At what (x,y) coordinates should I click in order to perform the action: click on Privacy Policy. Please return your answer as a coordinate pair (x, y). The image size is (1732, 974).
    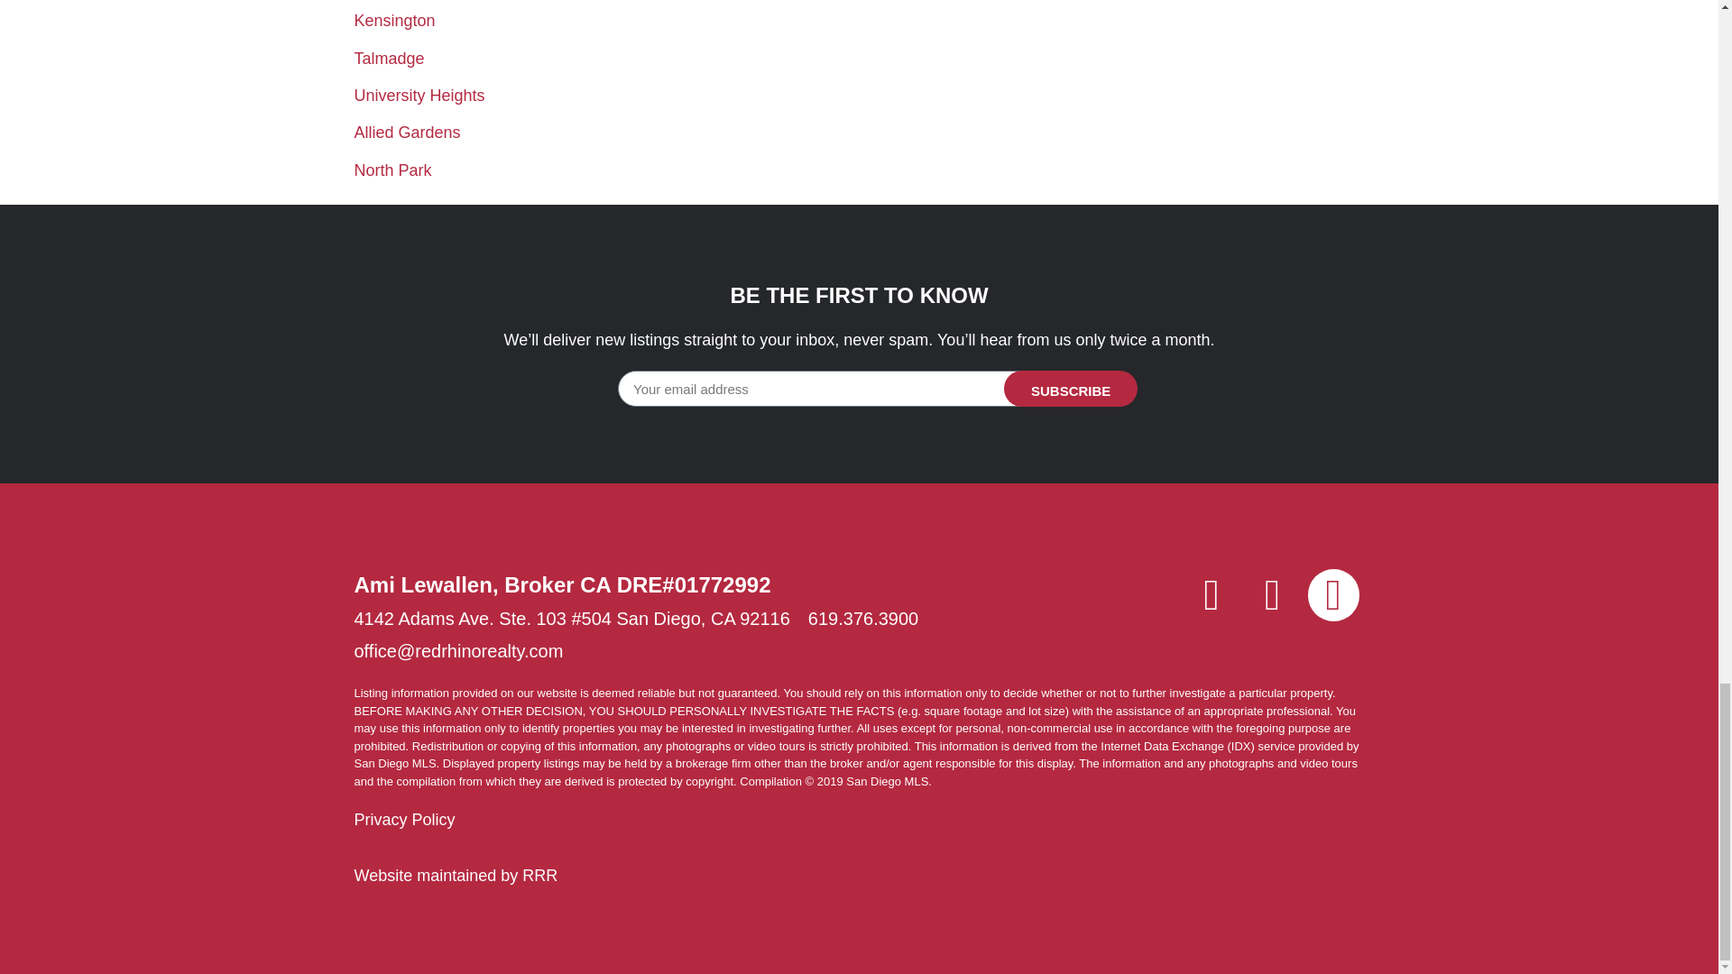
    Looking at the image, I should click on (403, 819).